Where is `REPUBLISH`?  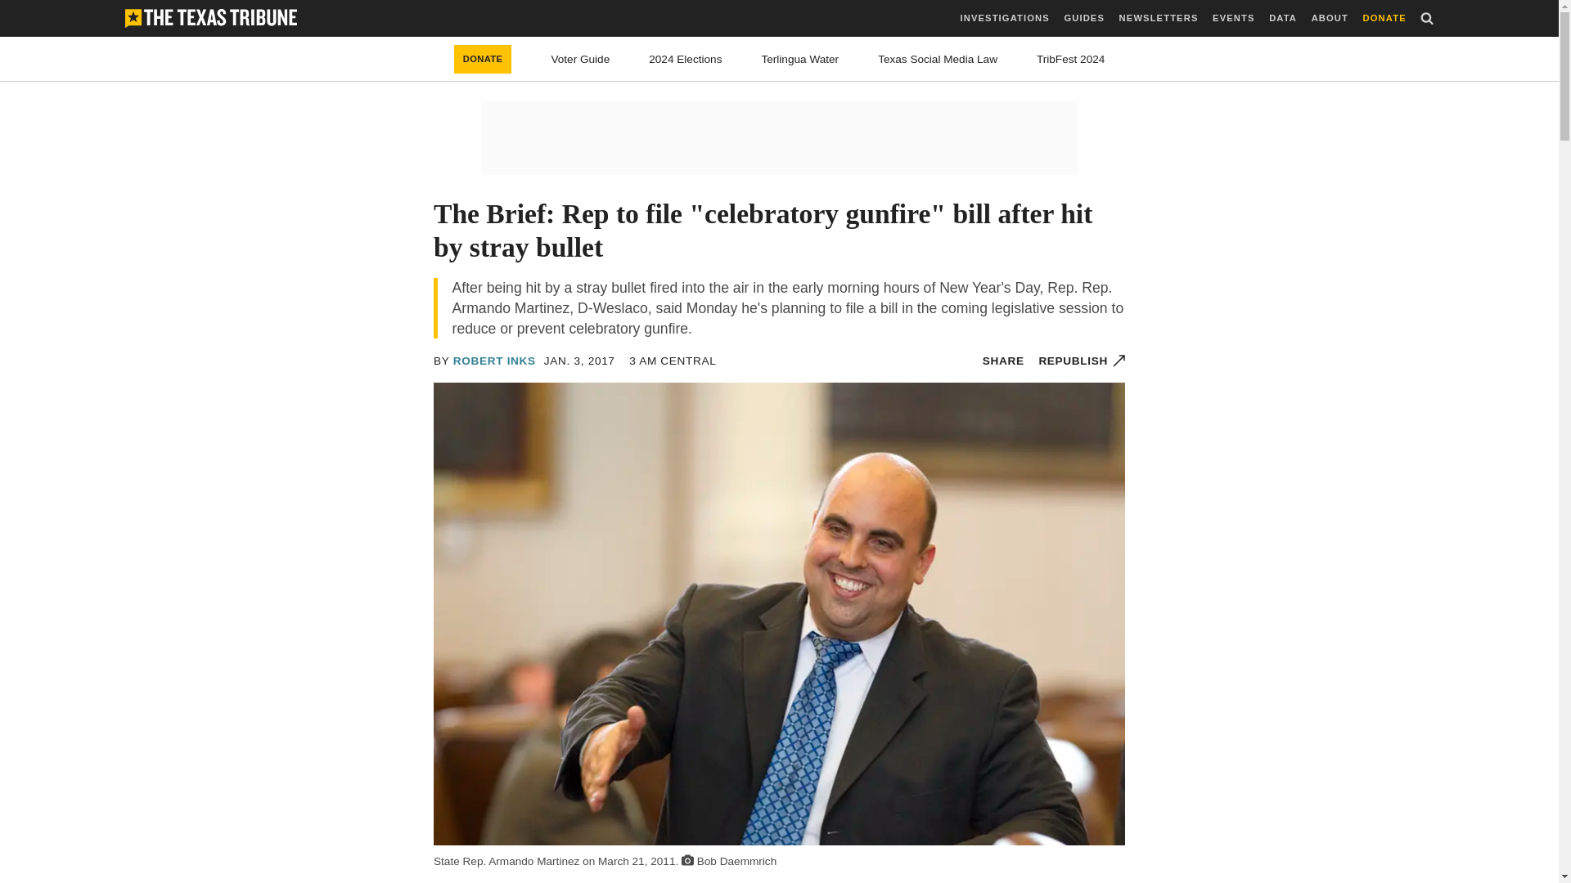
REPUBLISH is located at coordinates (1082, 361).